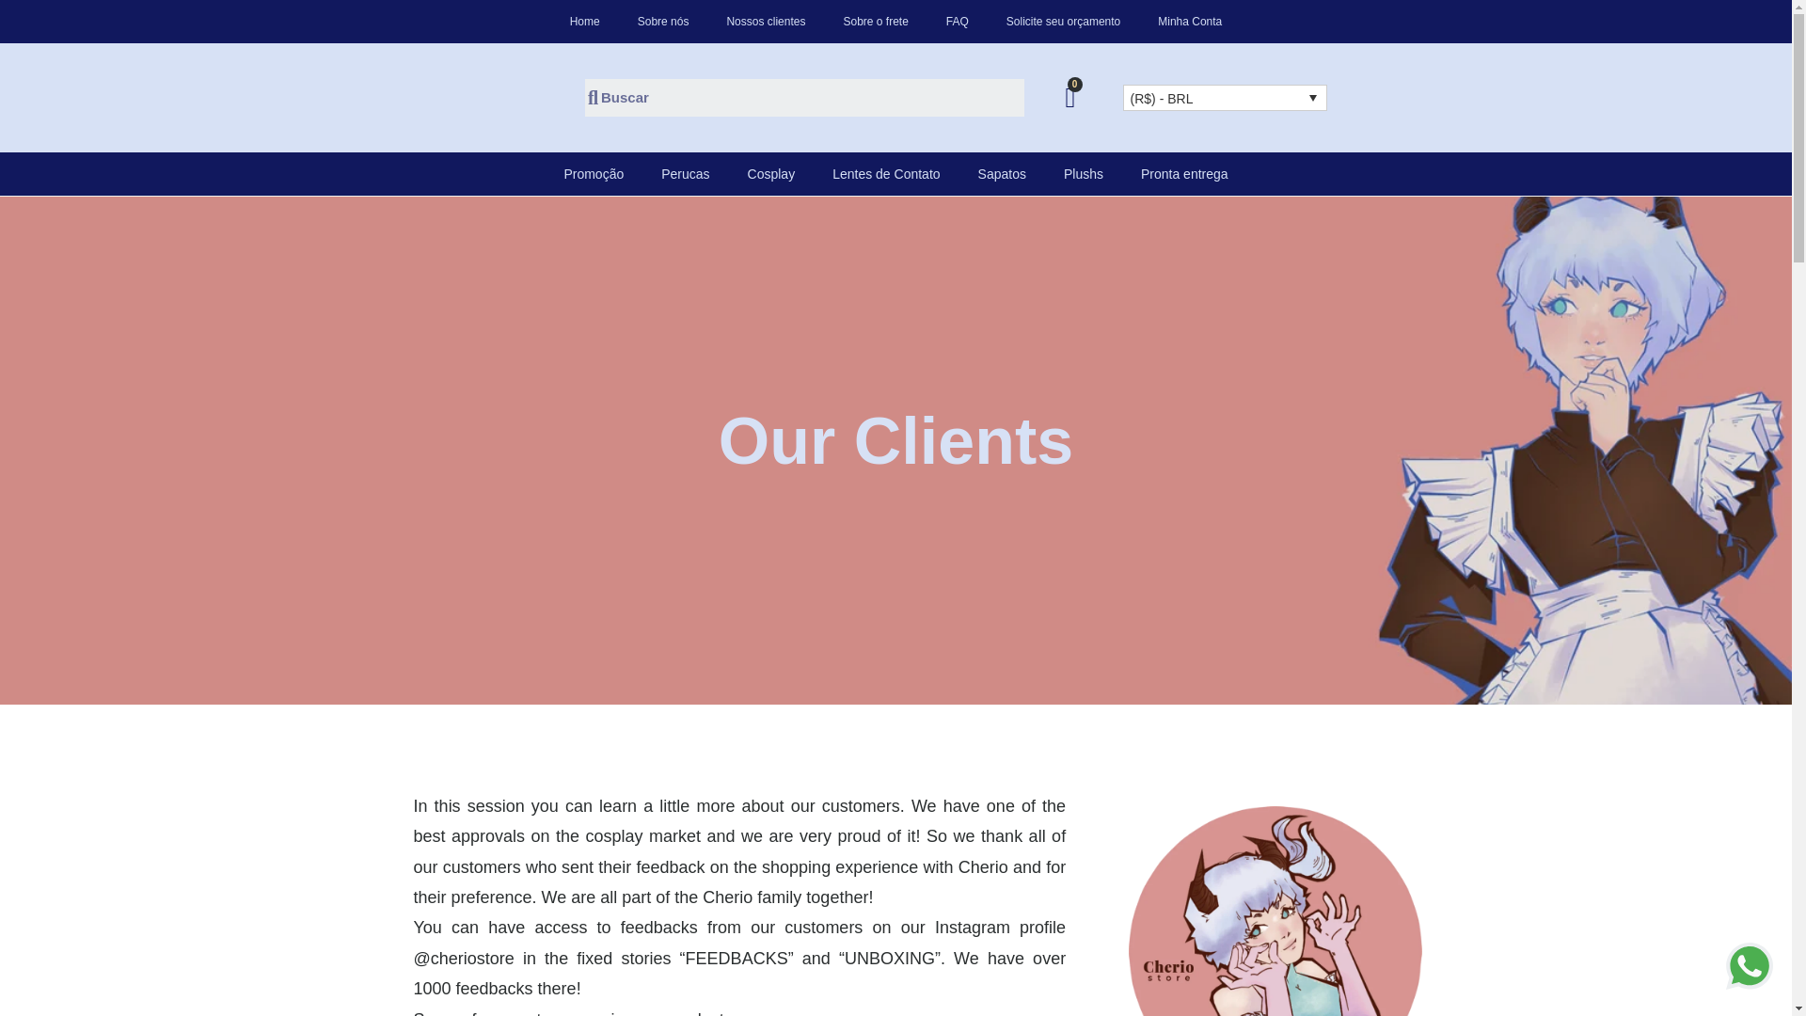 The image size is (1806, 1016). I want to click on Nossos clientes, so click(766, 22).